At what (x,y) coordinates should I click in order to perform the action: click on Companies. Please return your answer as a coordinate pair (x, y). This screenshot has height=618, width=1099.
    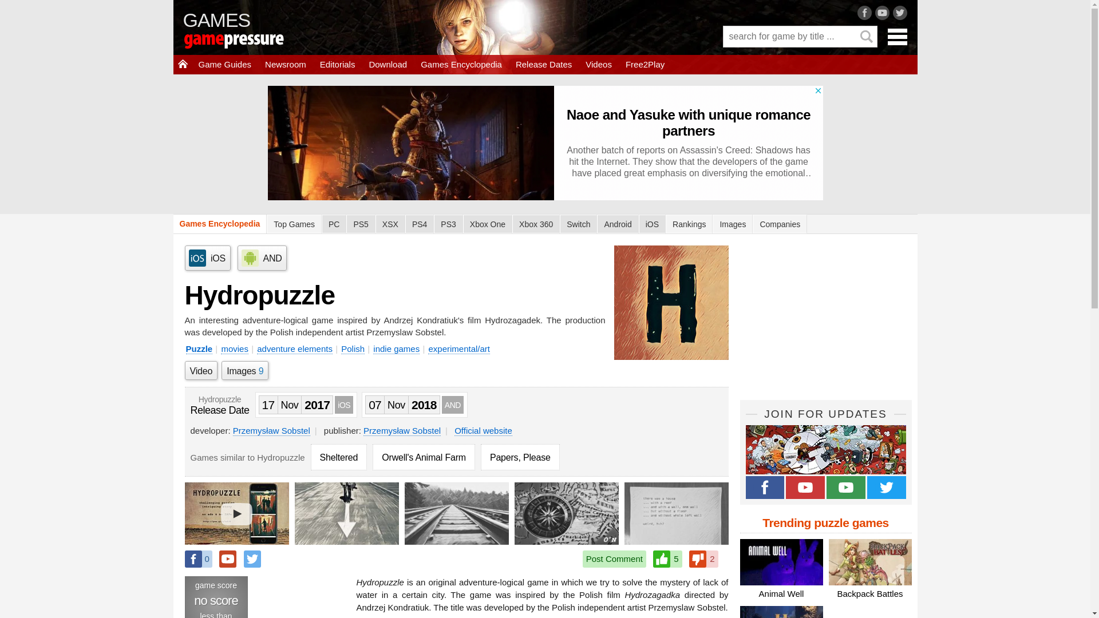
    Looking at the image, I should click on (780, 224).